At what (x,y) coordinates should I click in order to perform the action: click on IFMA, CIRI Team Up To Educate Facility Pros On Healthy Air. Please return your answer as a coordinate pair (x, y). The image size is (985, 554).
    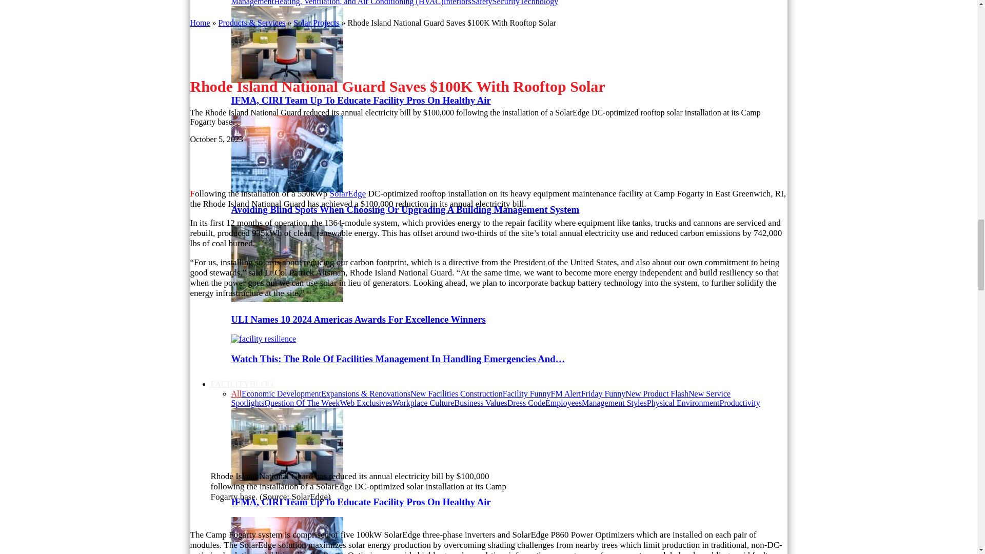
    Looking at the image, I should click on (286, 80).